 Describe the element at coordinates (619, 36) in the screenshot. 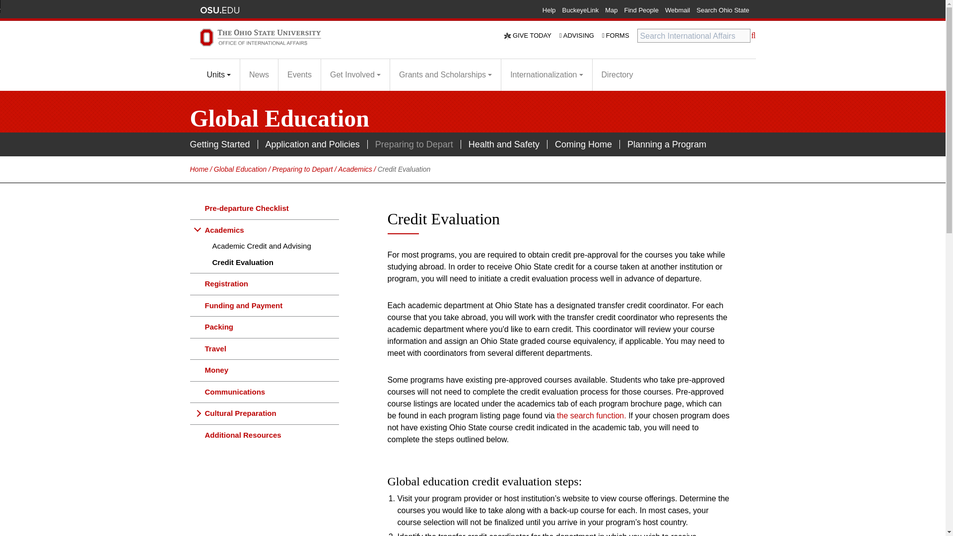

I see `FORMS` at that location.